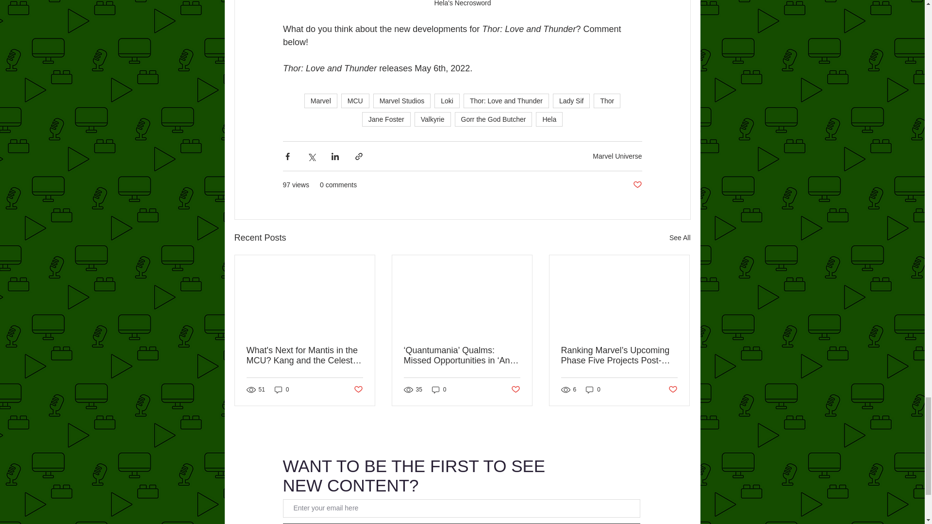 The image size is (932, 524). I want to click on Thor: Love and Thunder, so click(506, 101).